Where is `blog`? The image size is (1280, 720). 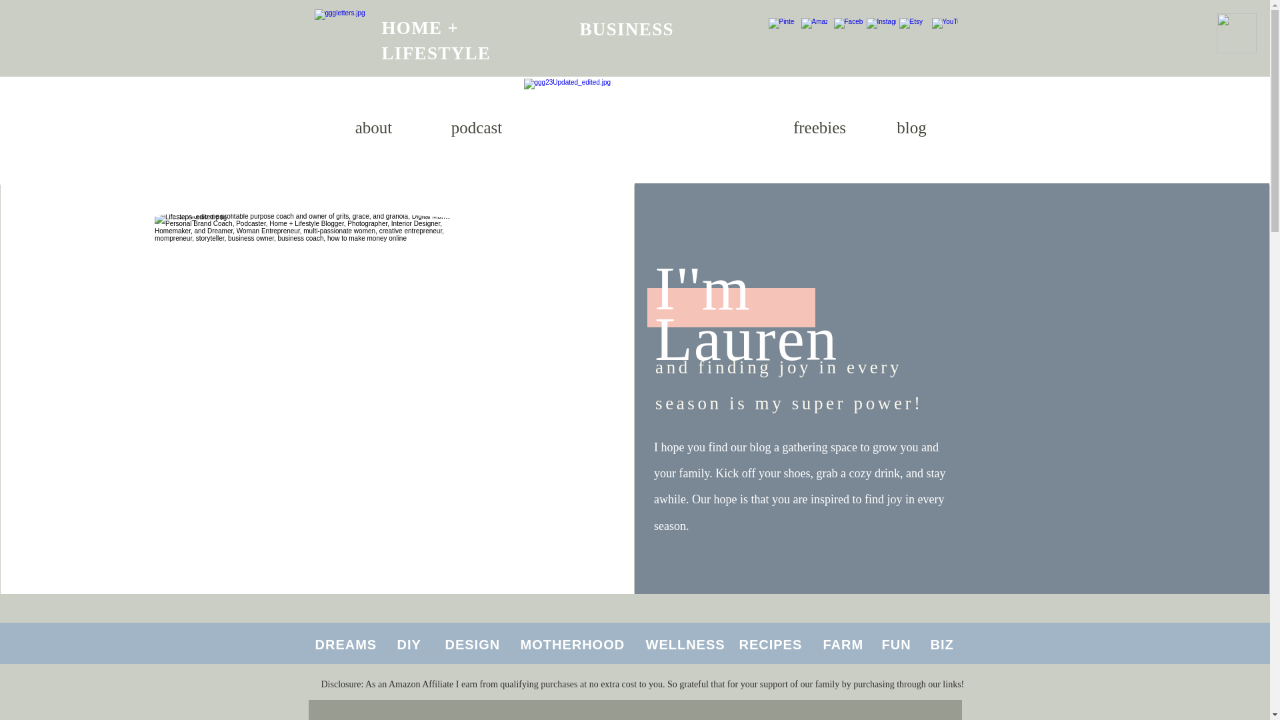 blog is located at coordinates (911, 128).